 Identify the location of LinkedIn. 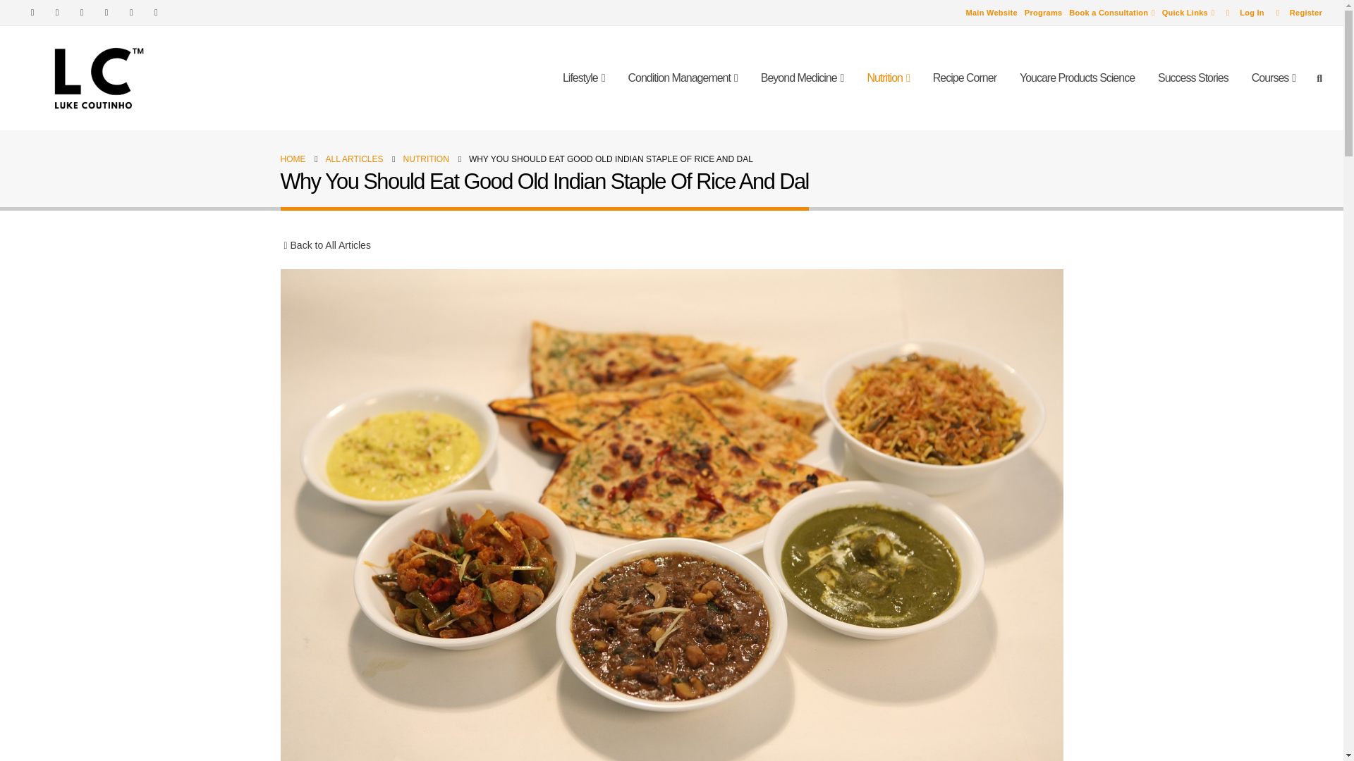
(155, 13).